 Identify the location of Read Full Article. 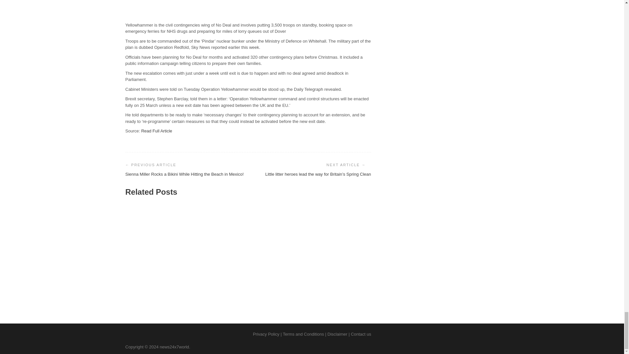
(157, 131).